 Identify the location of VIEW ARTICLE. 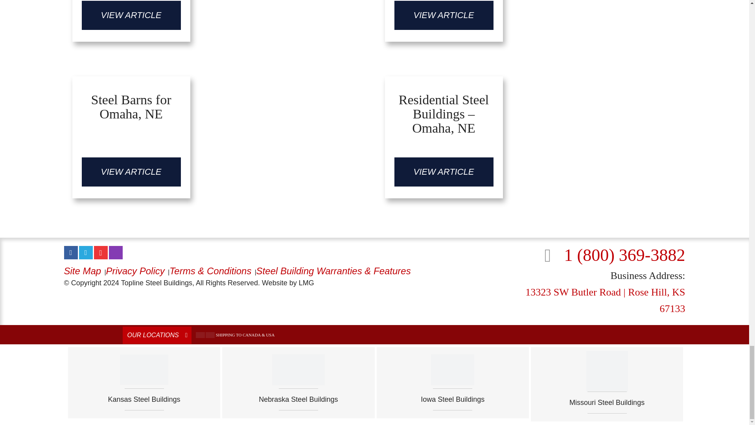
(131, 15).